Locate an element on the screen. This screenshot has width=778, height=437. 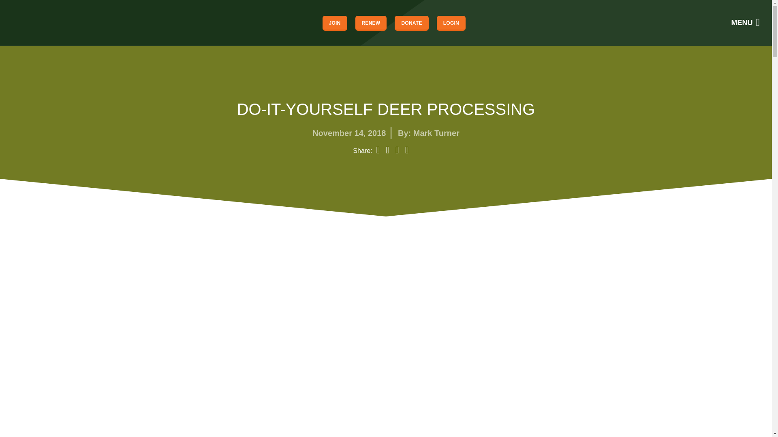
RENEW is located at coordinates (371, 23).